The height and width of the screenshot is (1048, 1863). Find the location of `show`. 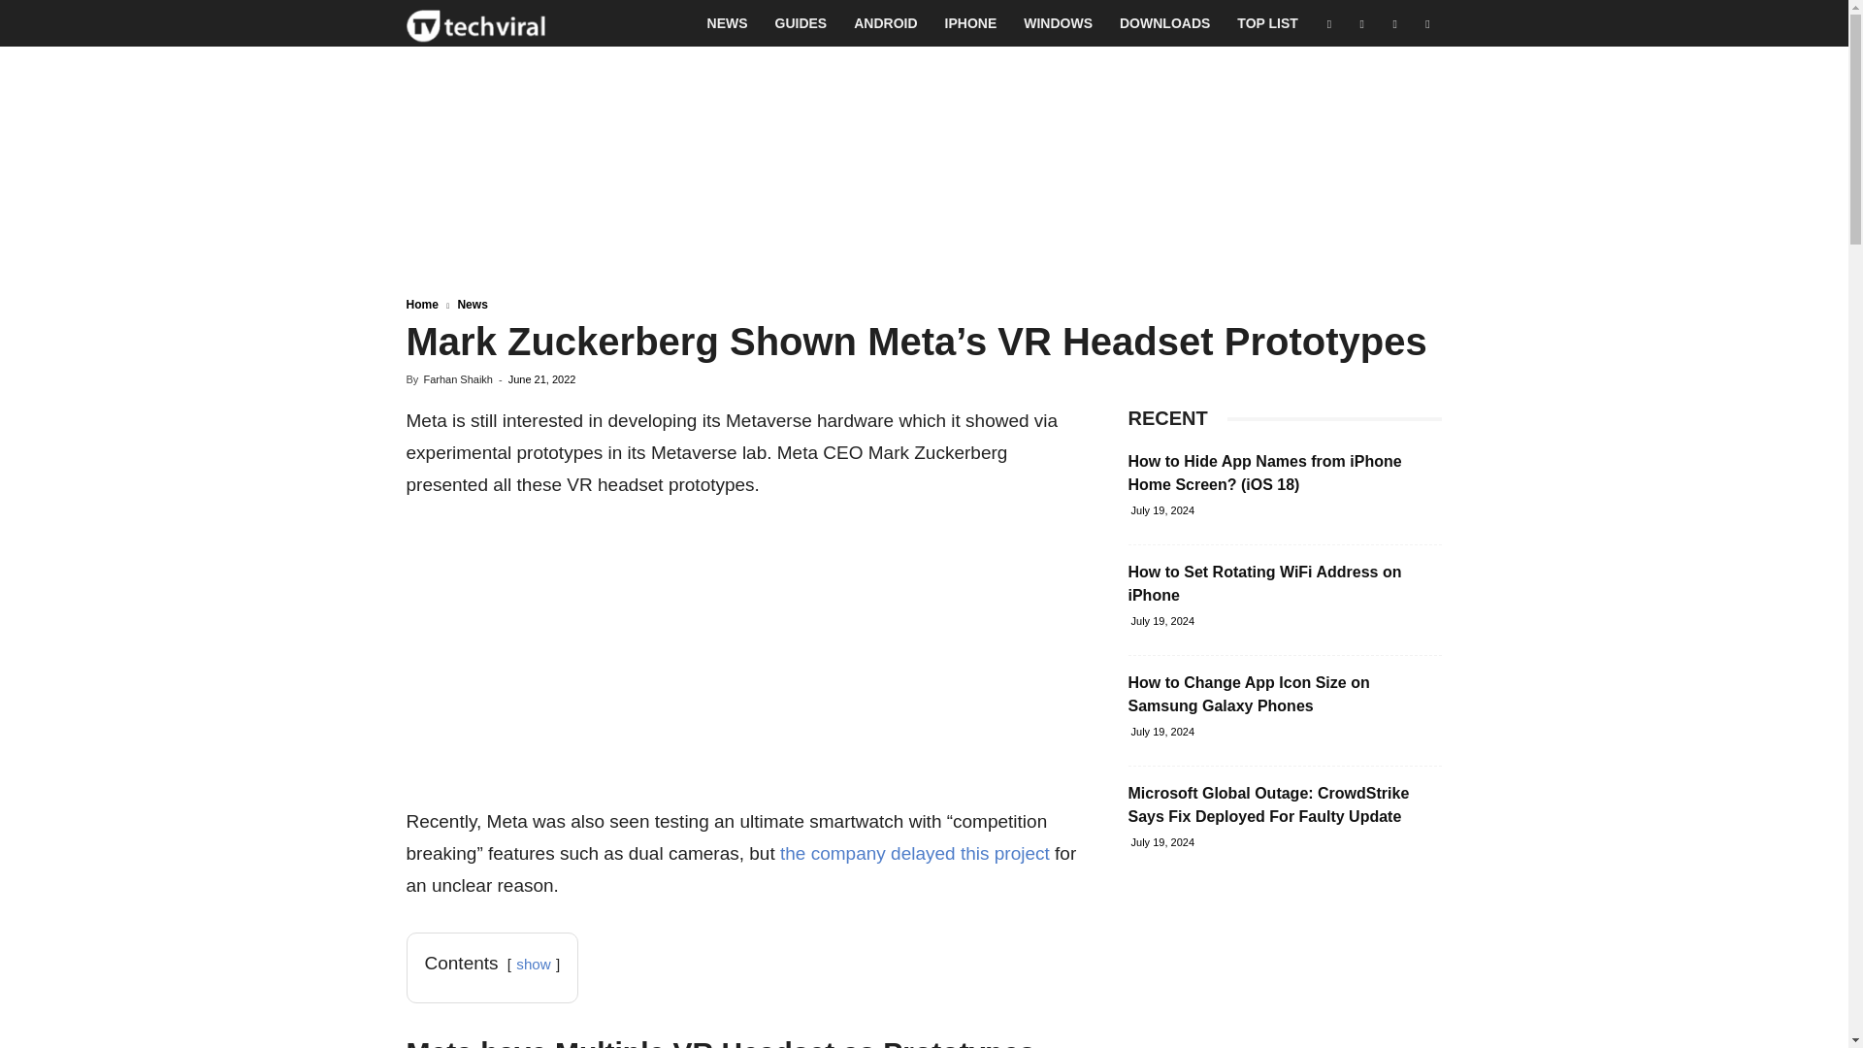

show is located at coordinates (532, 964).